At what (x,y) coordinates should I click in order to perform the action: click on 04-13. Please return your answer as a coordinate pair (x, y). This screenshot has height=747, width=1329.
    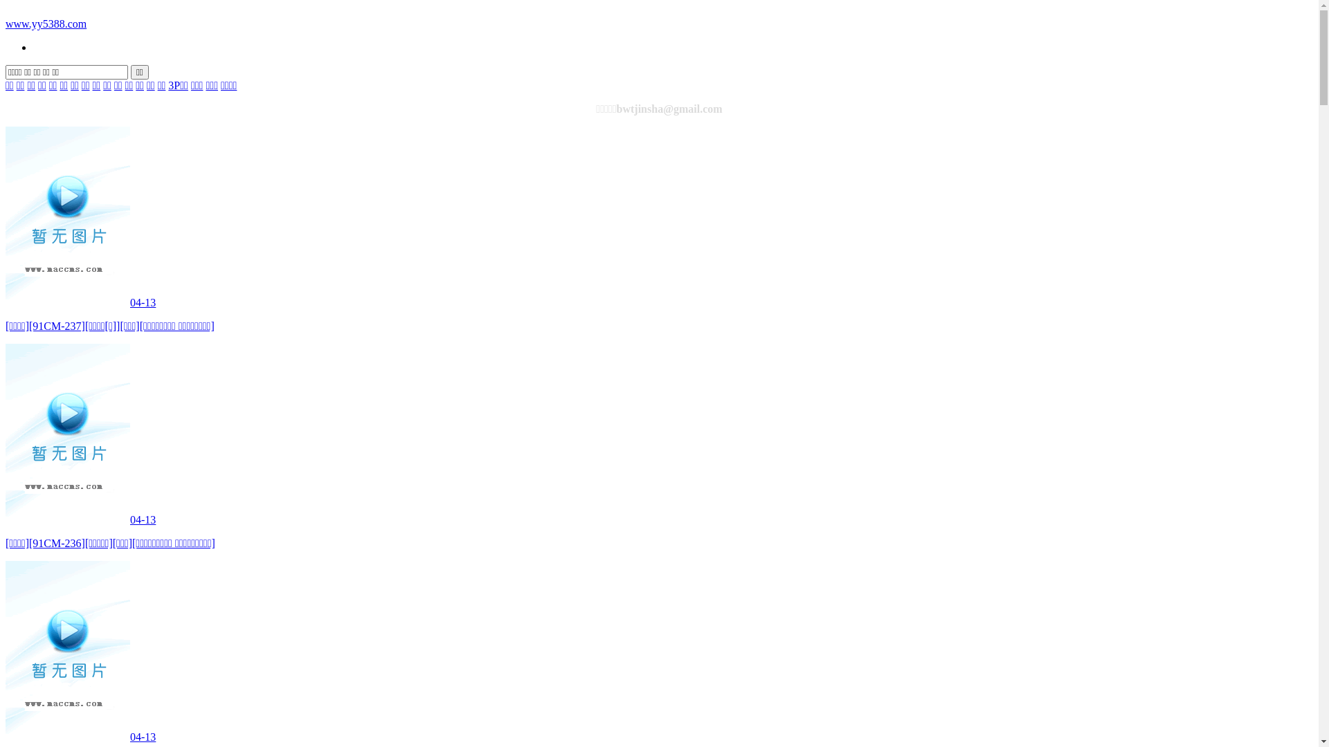
    Looking at the image, I should click on (80, 520).